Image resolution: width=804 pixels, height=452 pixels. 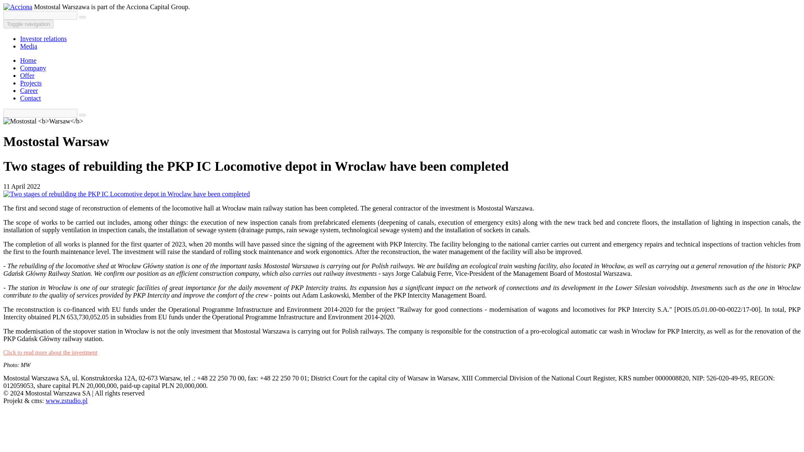 What do you see at coordinates (28, 46) in the screenshot?
I see `Media` at bounding box center [28, 46].